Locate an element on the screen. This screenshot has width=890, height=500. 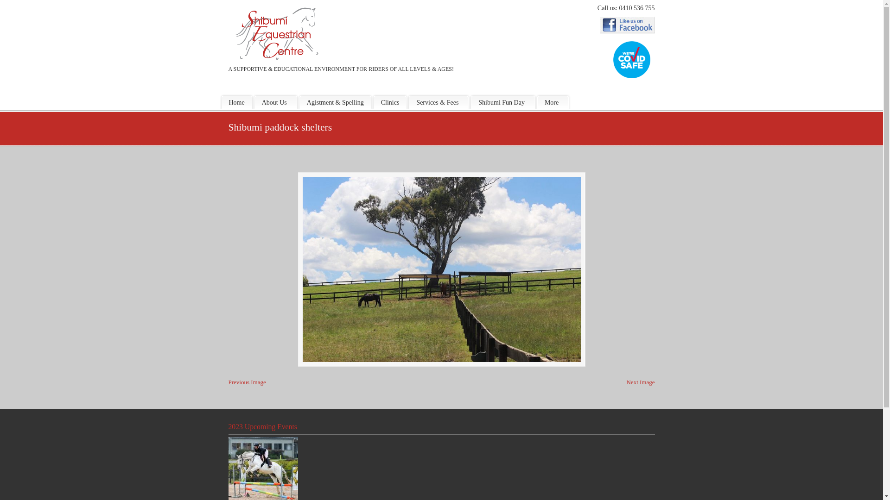
Services & Fees is located at coordinates (439, 103).